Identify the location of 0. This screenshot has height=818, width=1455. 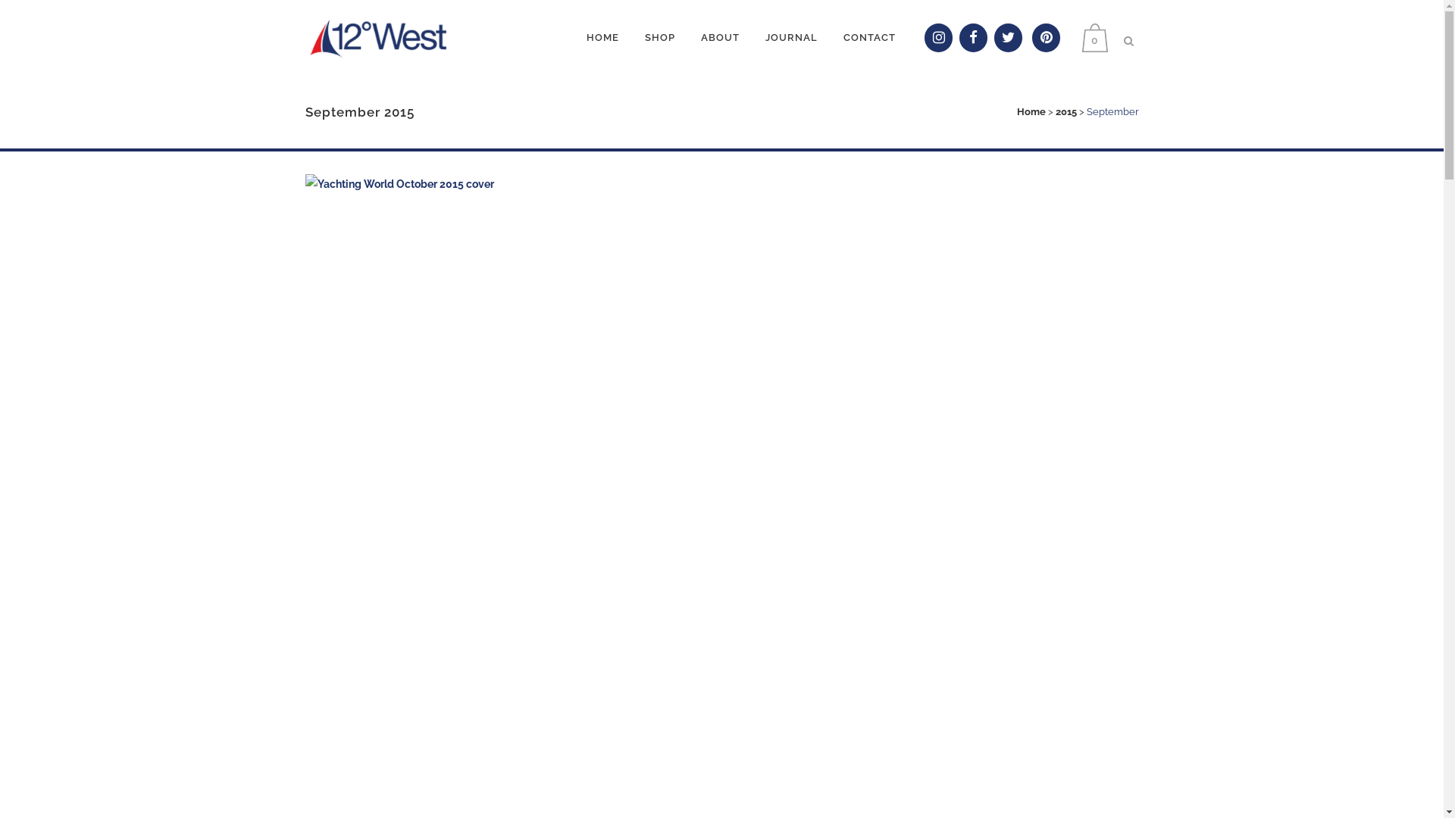
(1099, 38).